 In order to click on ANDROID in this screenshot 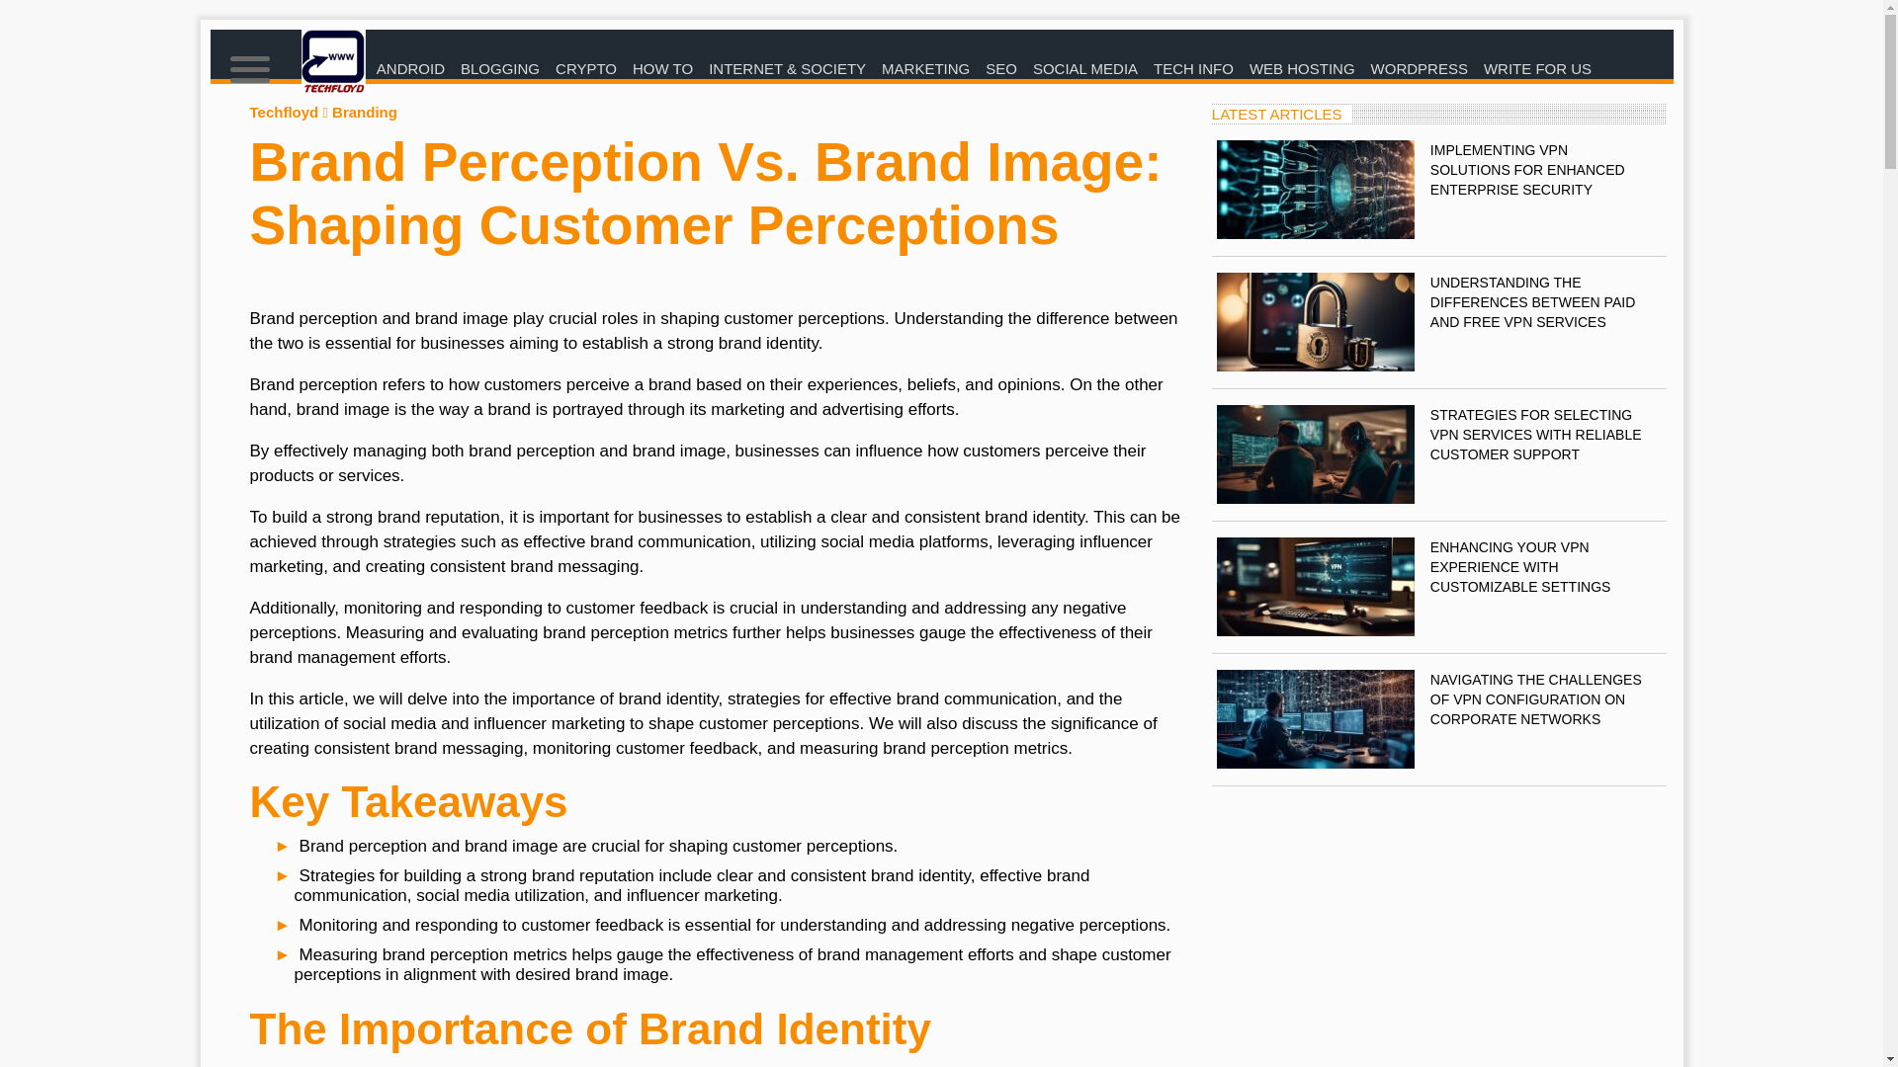, I will do `click(410, 69)`.